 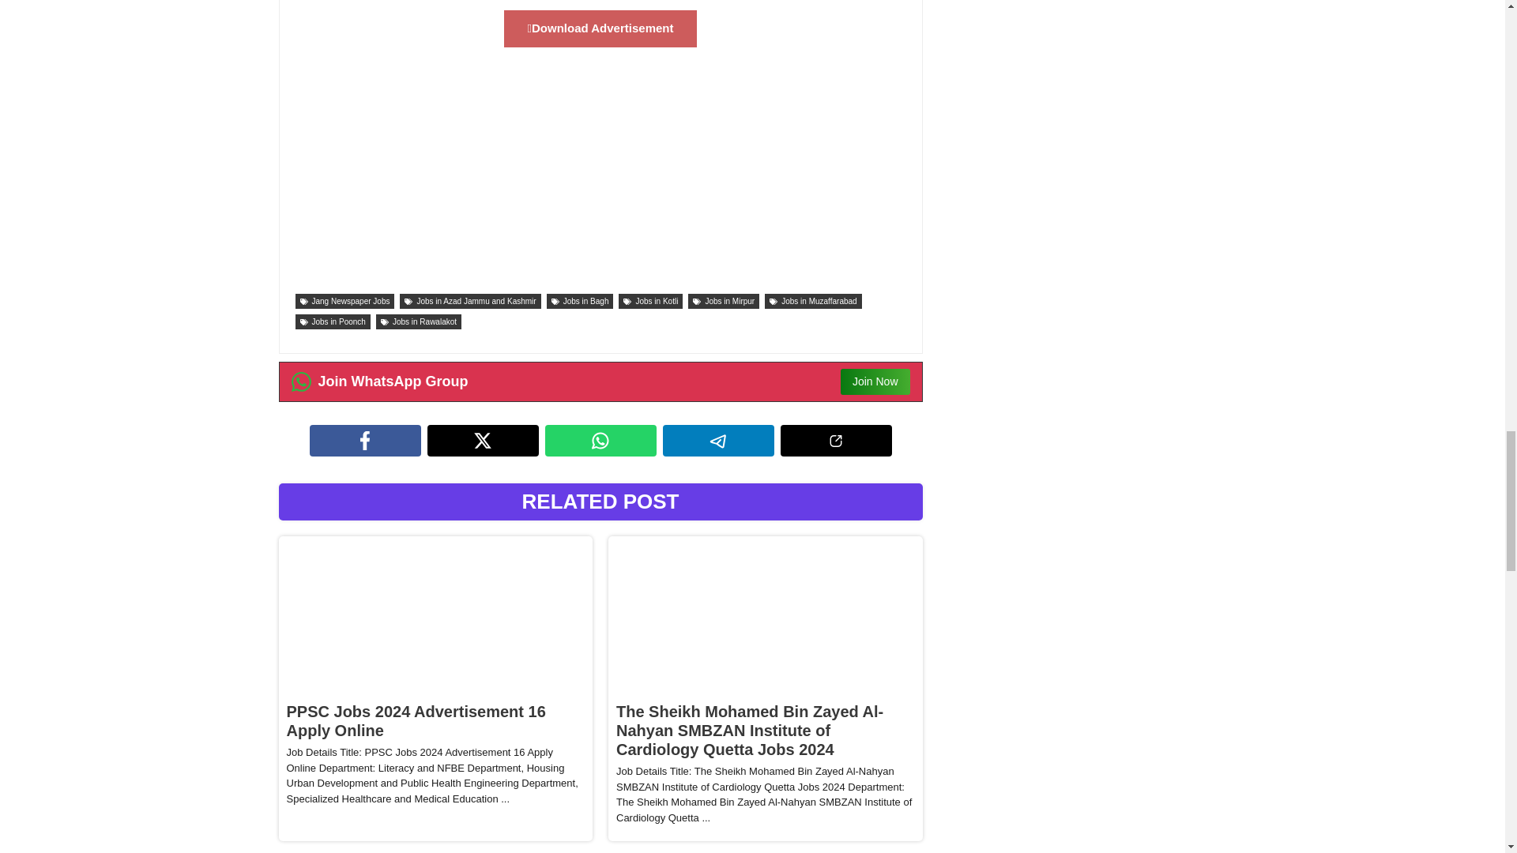 I want to click on Advertisement, so click(x=600, y=175).